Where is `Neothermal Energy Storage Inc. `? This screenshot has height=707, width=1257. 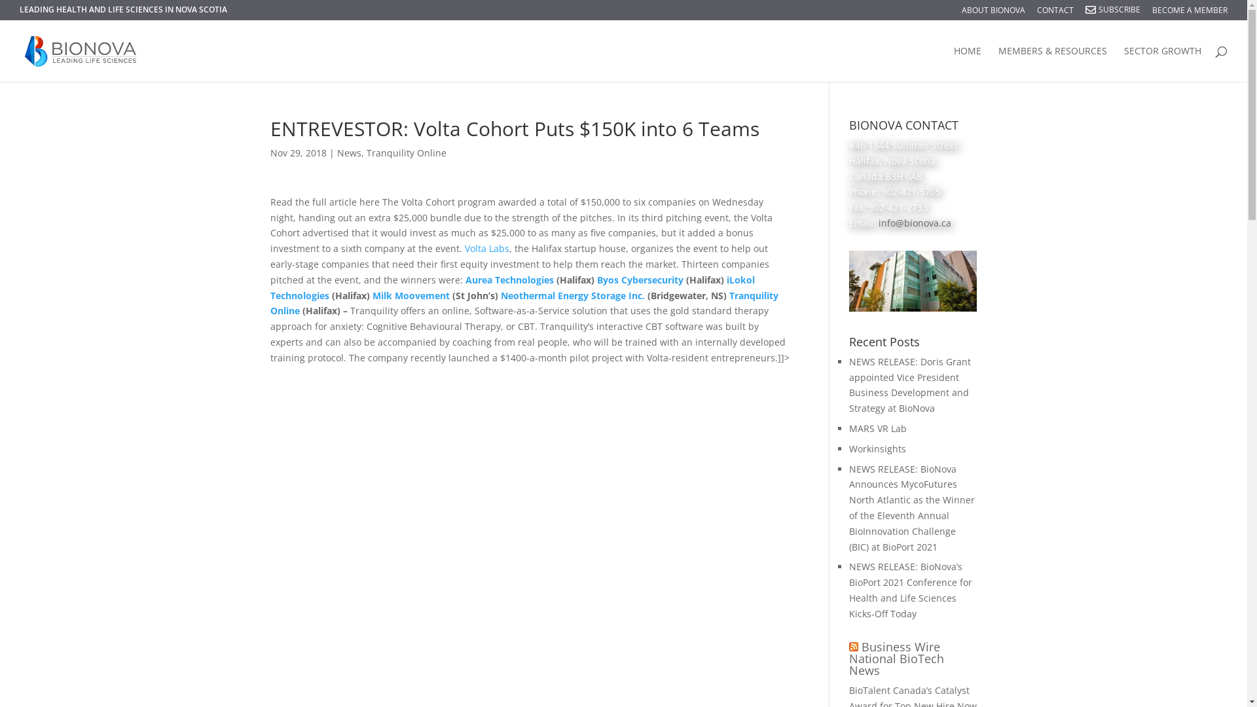
Neothermal Energy Storage Inc.  is located at coordinates (574, 296).